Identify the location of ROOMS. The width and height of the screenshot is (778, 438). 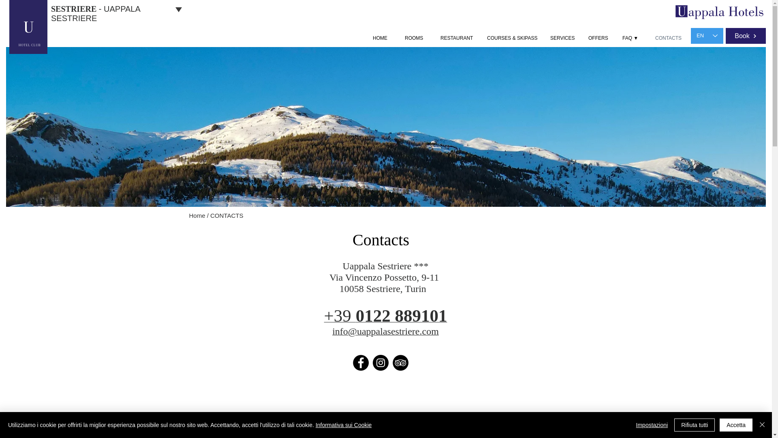
(416, 38).